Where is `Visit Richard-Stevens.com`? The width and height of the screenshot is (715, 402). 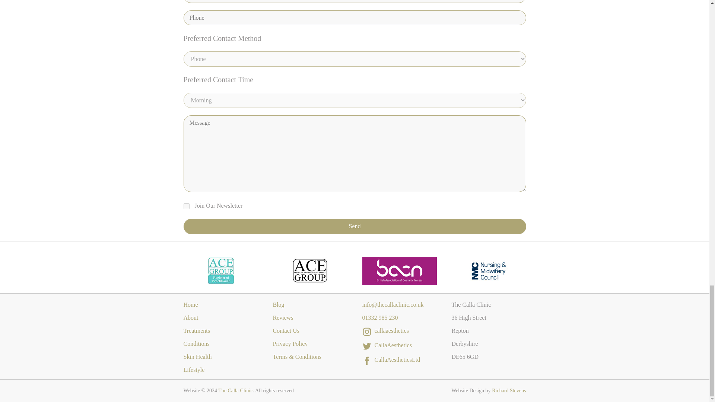
Visit Richard-Stevens.com is located at coordinates (509, 391).